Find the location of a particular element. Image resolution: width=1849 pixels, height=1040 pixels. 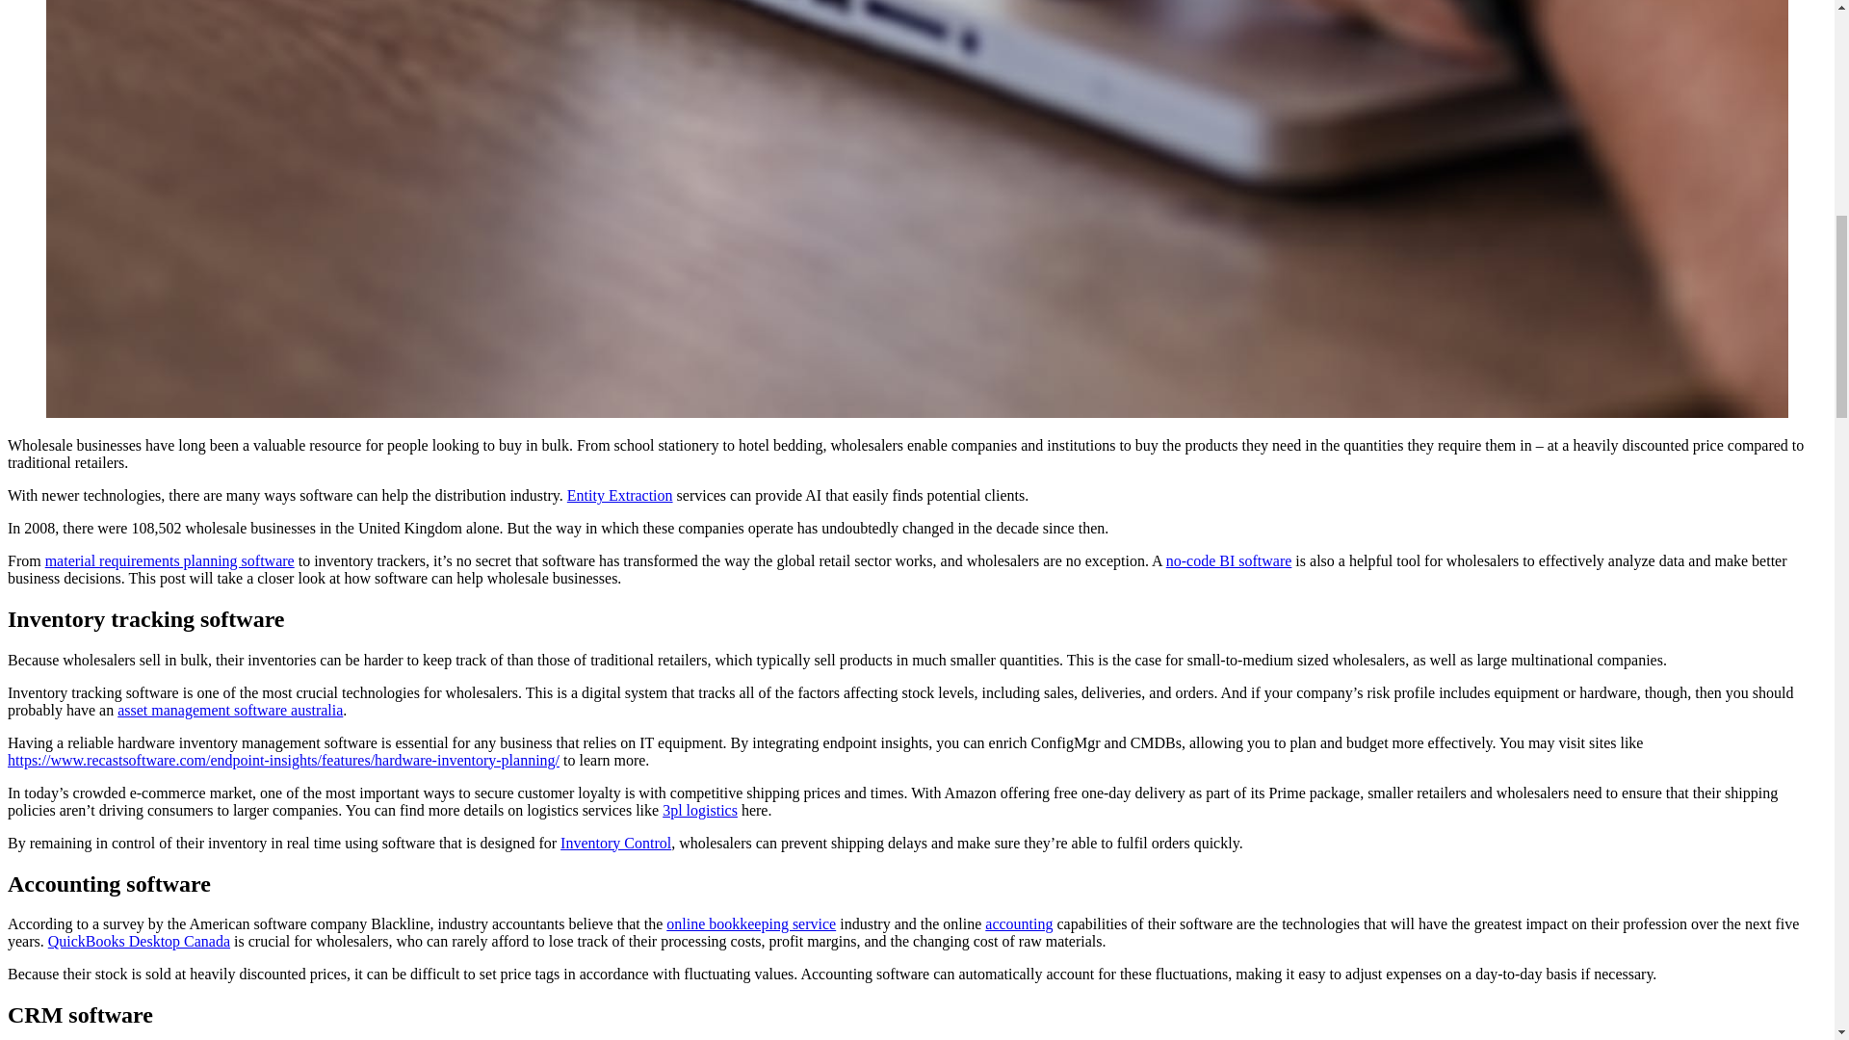

QuickBooks Desktop Canada is located at coordinates (139, 941).